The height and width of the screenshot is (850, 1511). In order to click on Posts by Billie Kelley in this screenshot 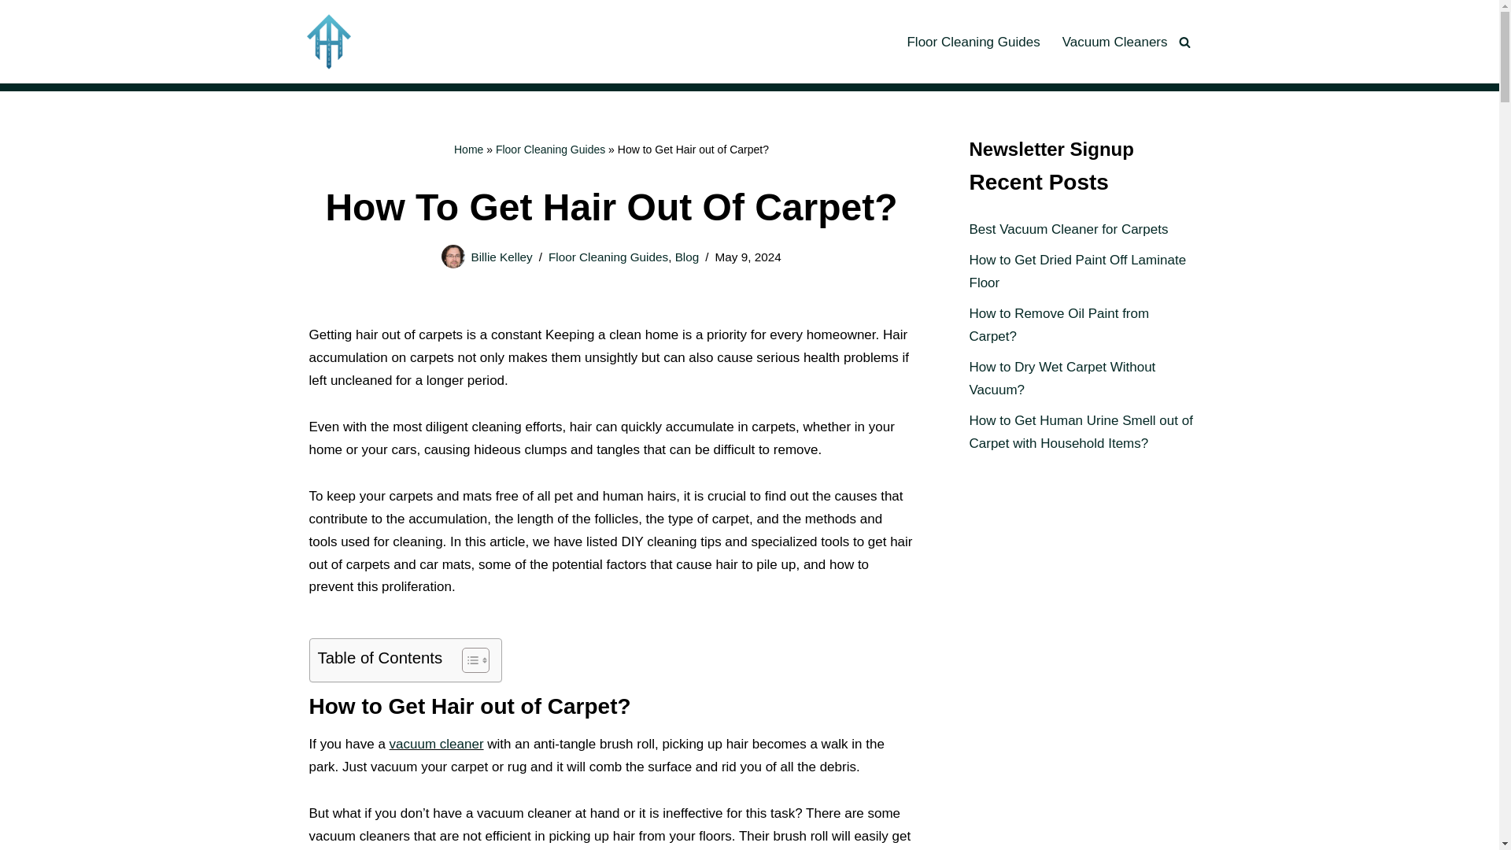, I will do `click(501, 257)`.